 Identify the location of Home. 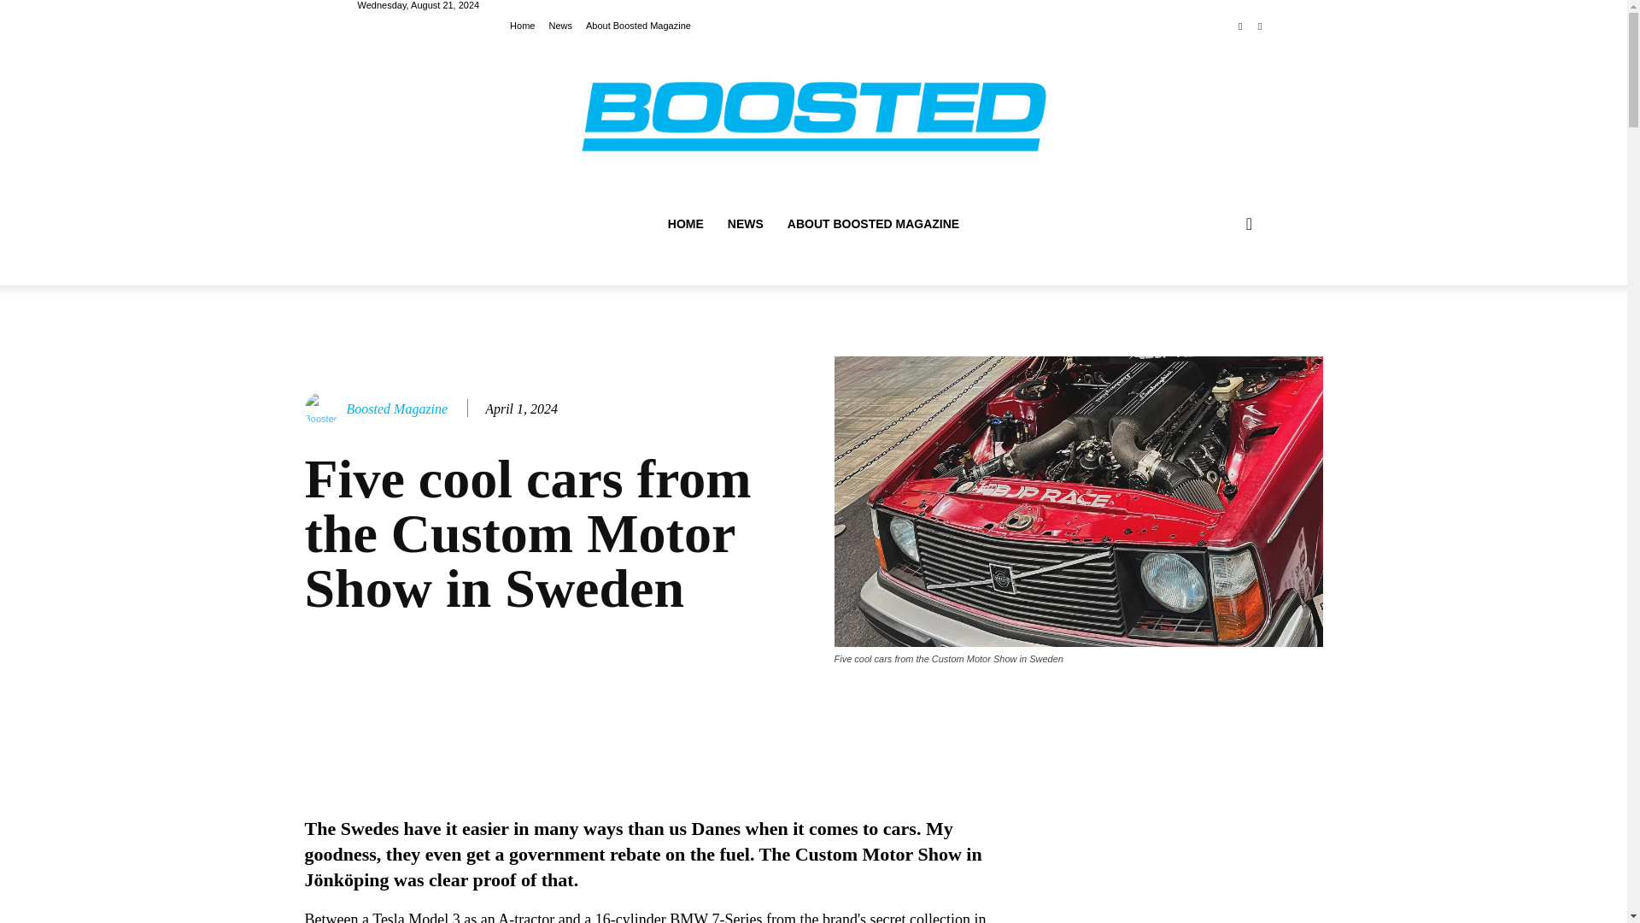
(522, 24).